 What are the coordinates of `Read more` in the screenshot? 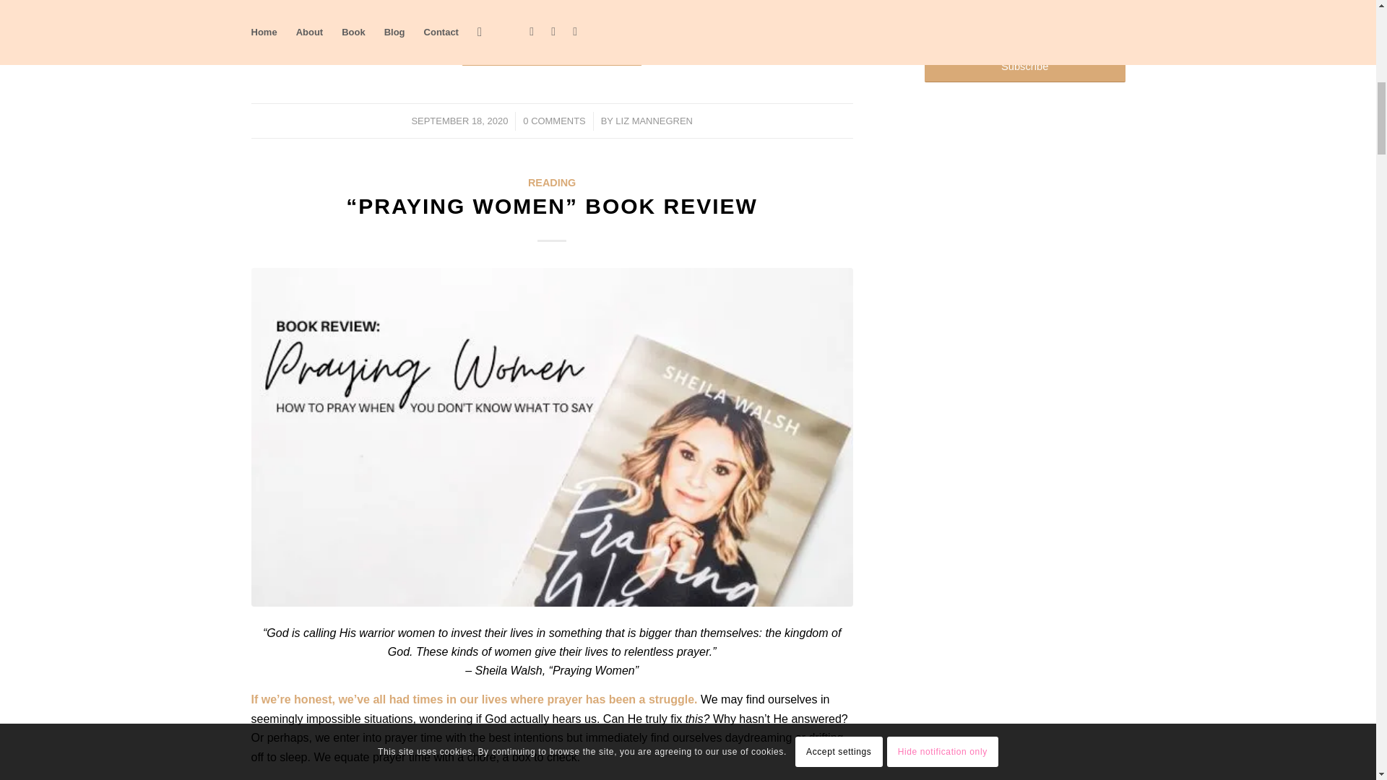 It's located at (552, 48).